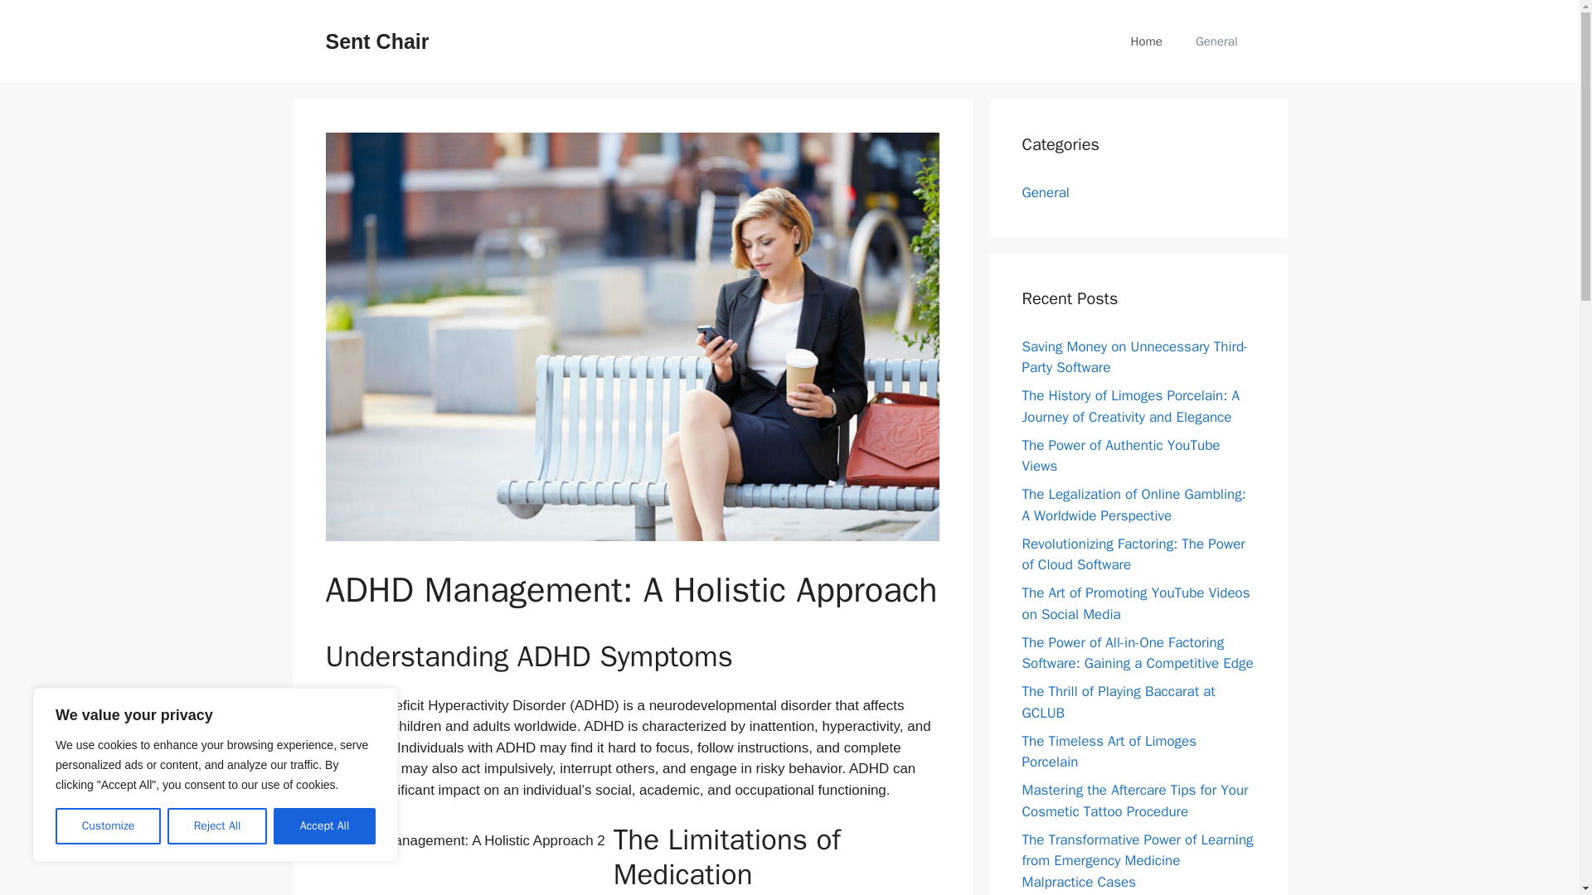  What do you see at coordinates (108, 826) in the screenshot?
I see `Customize` at bounding box center [108, 826].